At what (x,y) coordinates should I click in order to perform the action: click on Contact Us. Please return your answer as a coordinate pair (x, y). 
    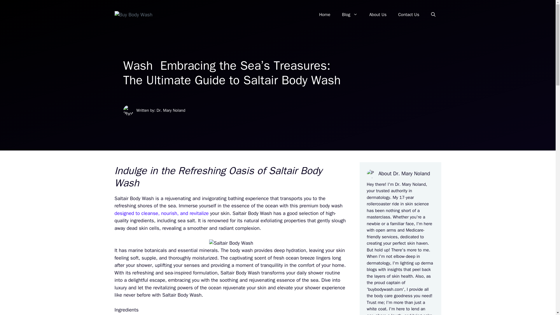
    Looking at the image, I should click on (409, 15).